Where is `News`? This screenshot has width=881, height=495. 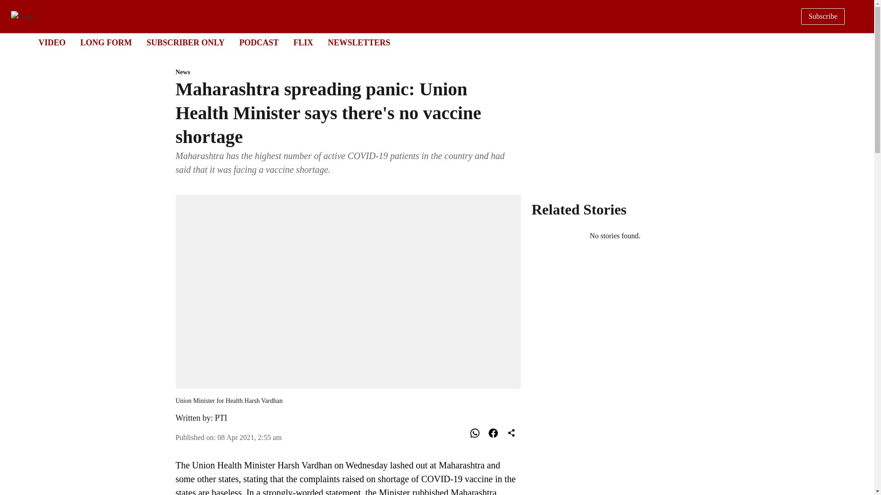
News is located at coordinates (348, 72).